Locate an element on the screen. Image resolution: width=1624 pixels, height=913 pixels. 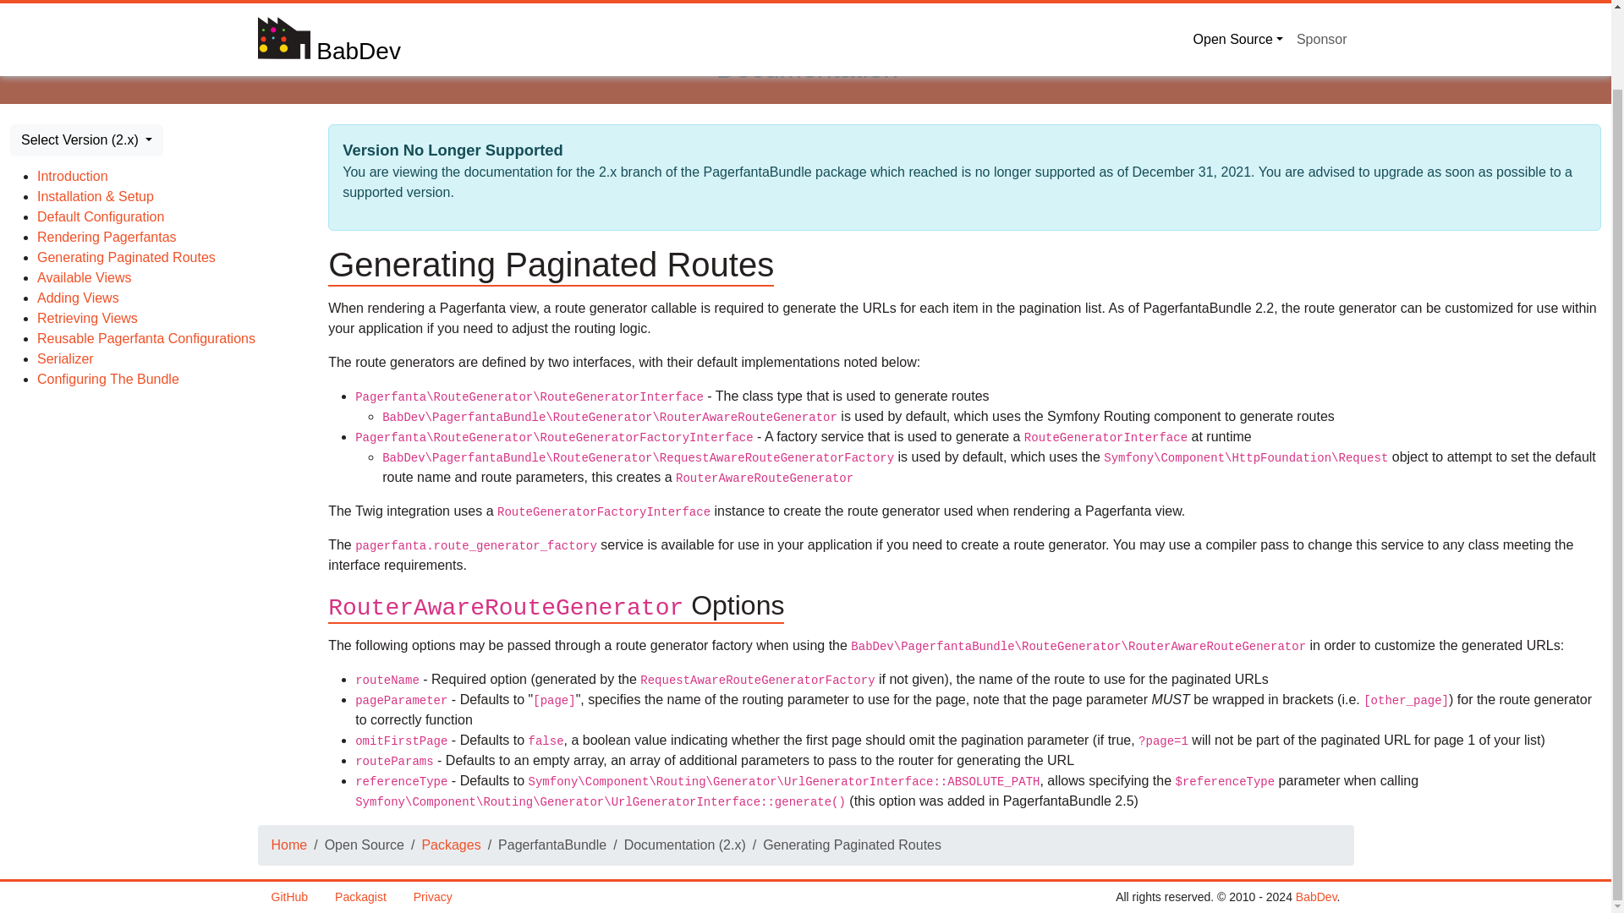
Packages is located at coordinates (450, 845).